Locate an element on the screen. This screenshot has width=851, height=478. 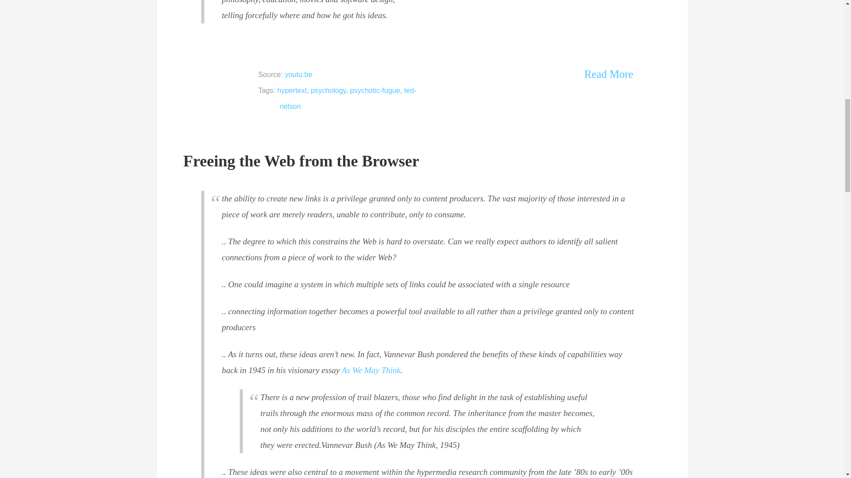
ted-nelson is located at coordinates (347, 98).